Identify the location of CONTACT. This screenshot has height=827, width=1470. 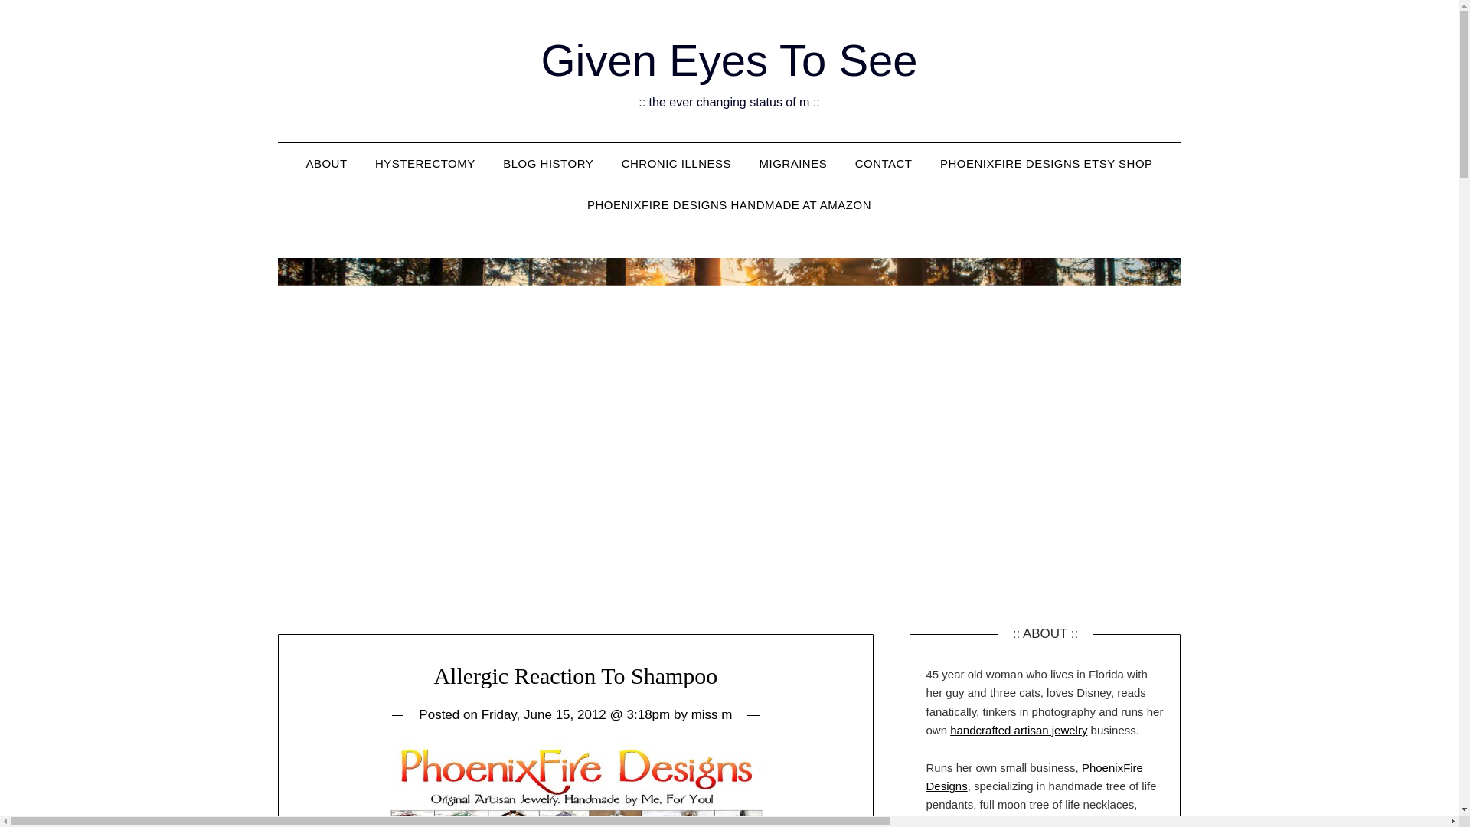
(884, 163).